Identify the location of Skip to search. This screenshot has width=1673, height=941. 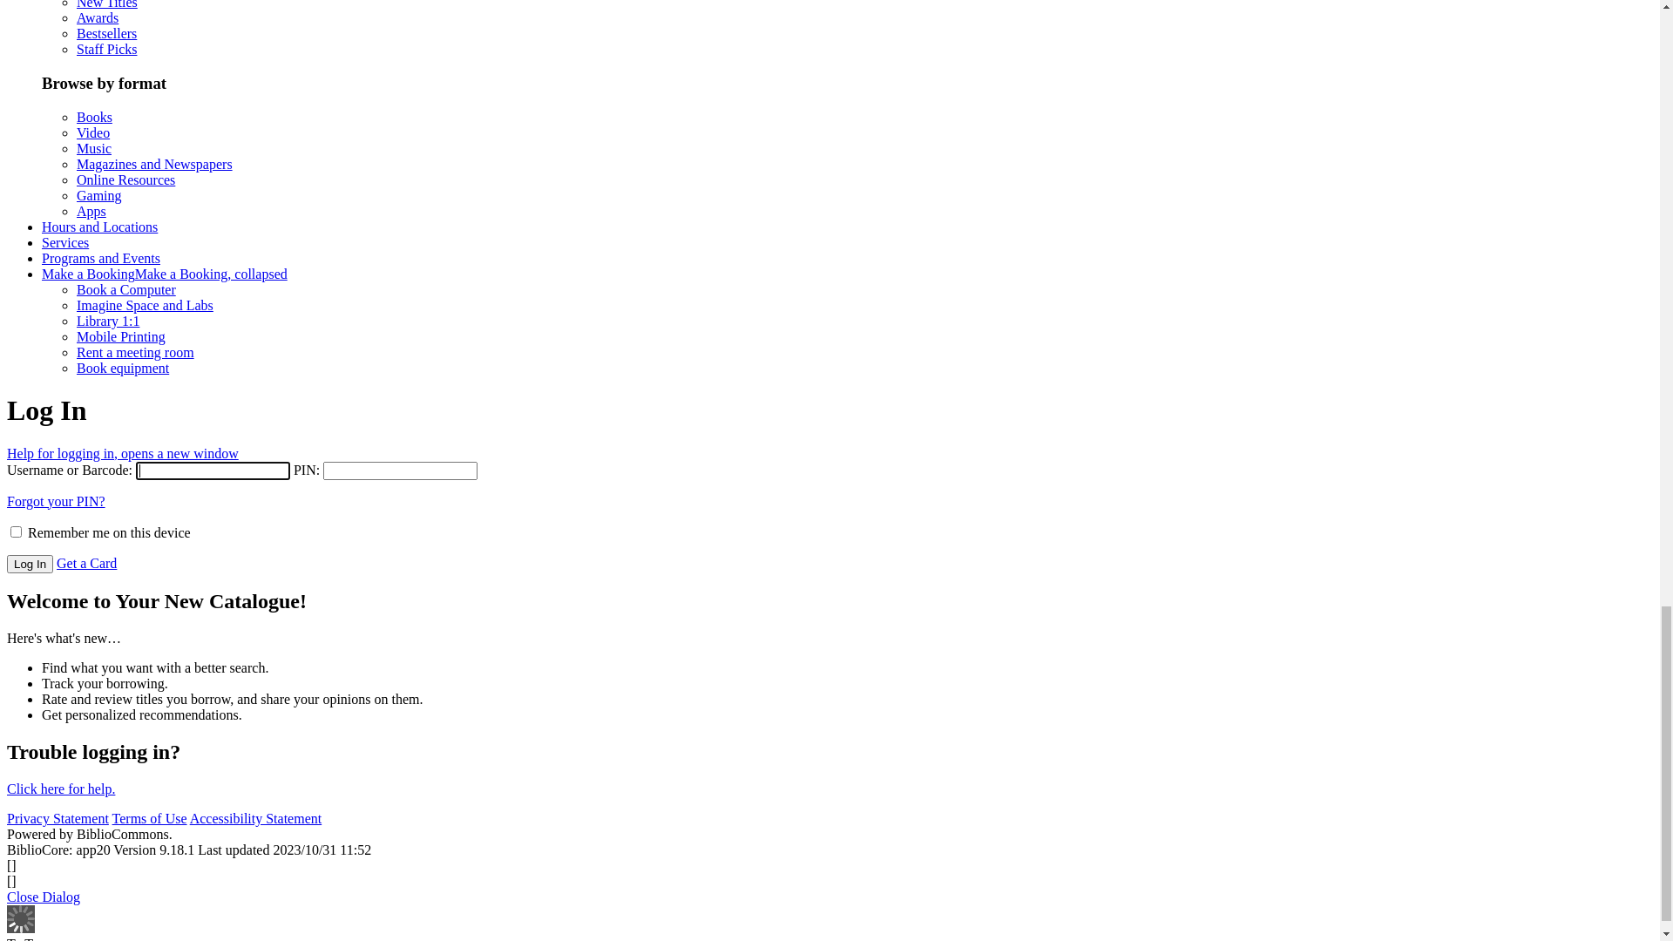
(404, 14).